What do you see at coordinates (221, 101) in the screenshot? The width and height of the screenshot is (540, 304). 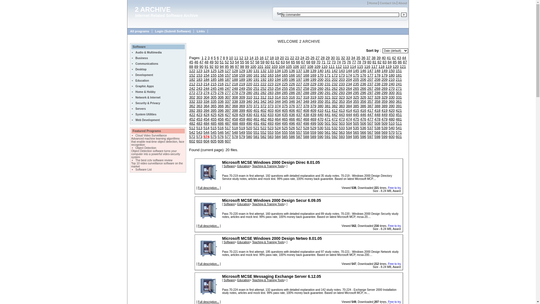 I see `336` at bounding box center [221, 101].